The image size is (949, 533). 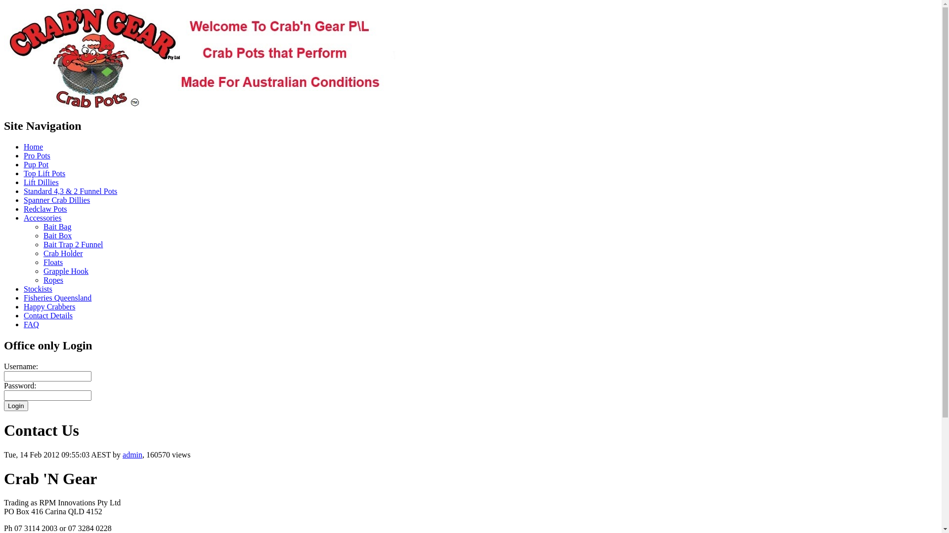 I want to click on Happy Crabbers, so click(x=49, y=306).